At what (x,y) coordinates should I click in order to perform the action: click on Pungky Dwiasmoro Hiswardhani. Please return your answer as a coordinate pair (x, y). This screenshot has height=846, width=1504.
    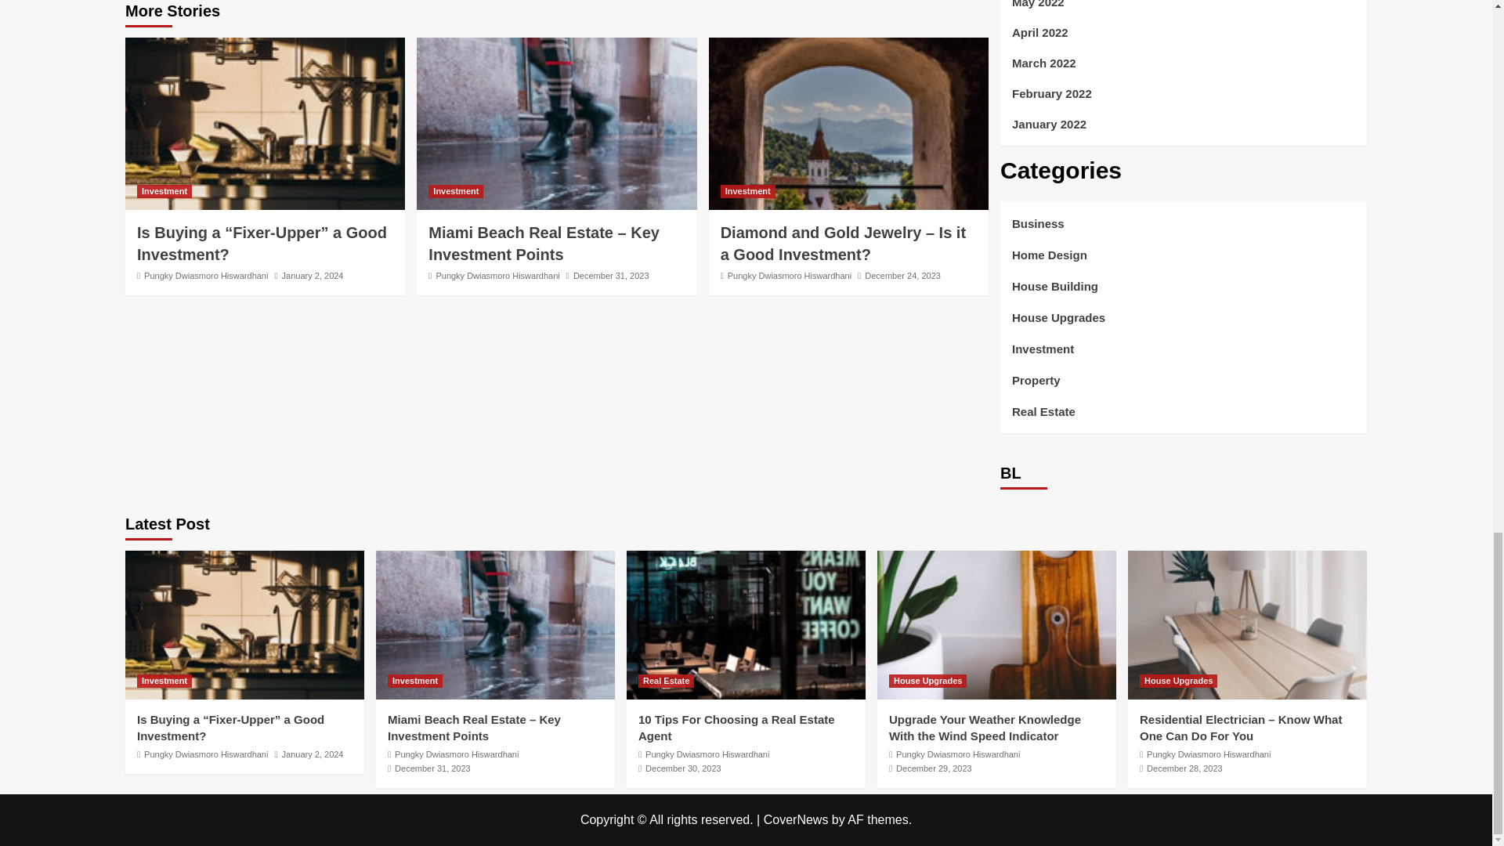
    Looking at the image, I should click on (205, 275).